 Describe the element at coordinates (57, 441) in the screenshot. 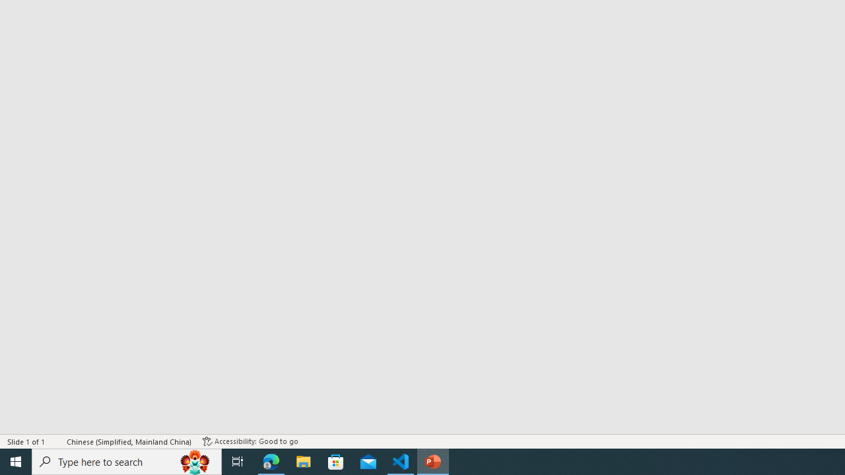

I see `Spell Check ` at that location.